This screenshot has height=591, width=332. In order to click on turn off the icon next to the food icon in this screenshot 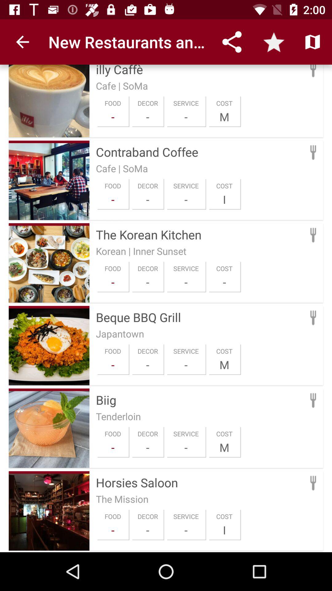, I will do `click(148, 530)`.